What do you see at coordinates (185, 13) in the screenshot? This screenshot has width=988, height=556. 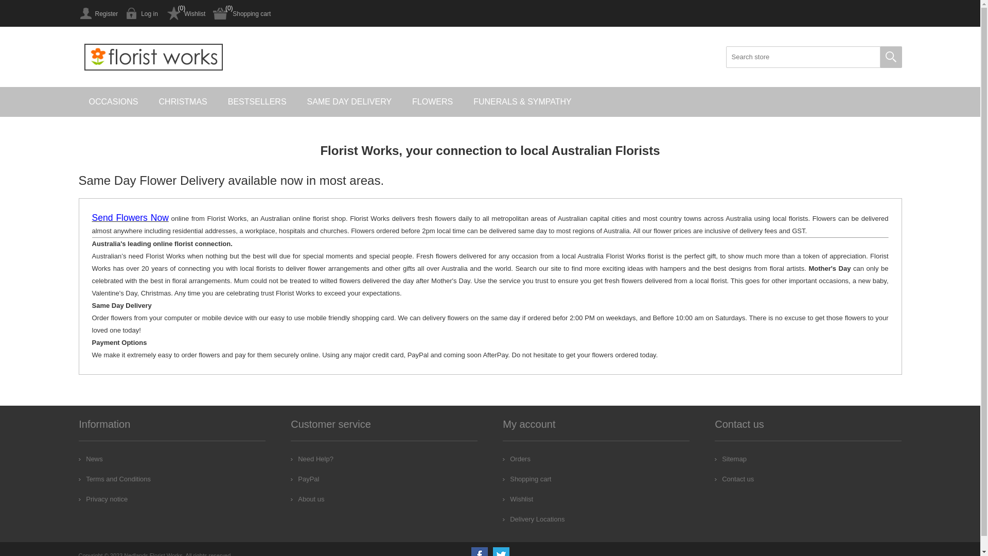 I see `Wishlist` at bounding box center [185, 13].